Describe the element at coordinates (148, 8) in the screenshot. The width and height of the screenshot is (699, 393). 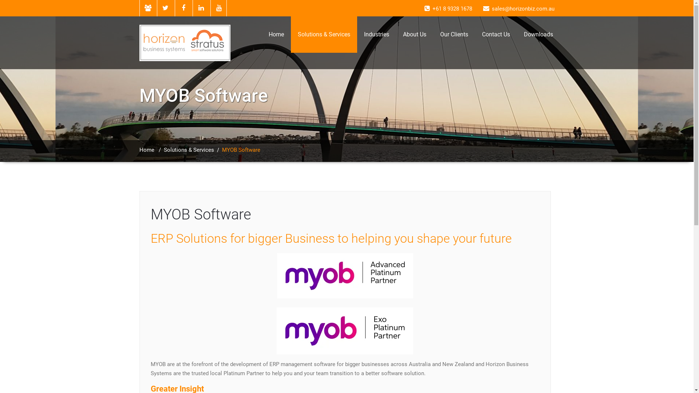
I see `Contact Horizon's Live Support
(via TeamViewer)` at that location.